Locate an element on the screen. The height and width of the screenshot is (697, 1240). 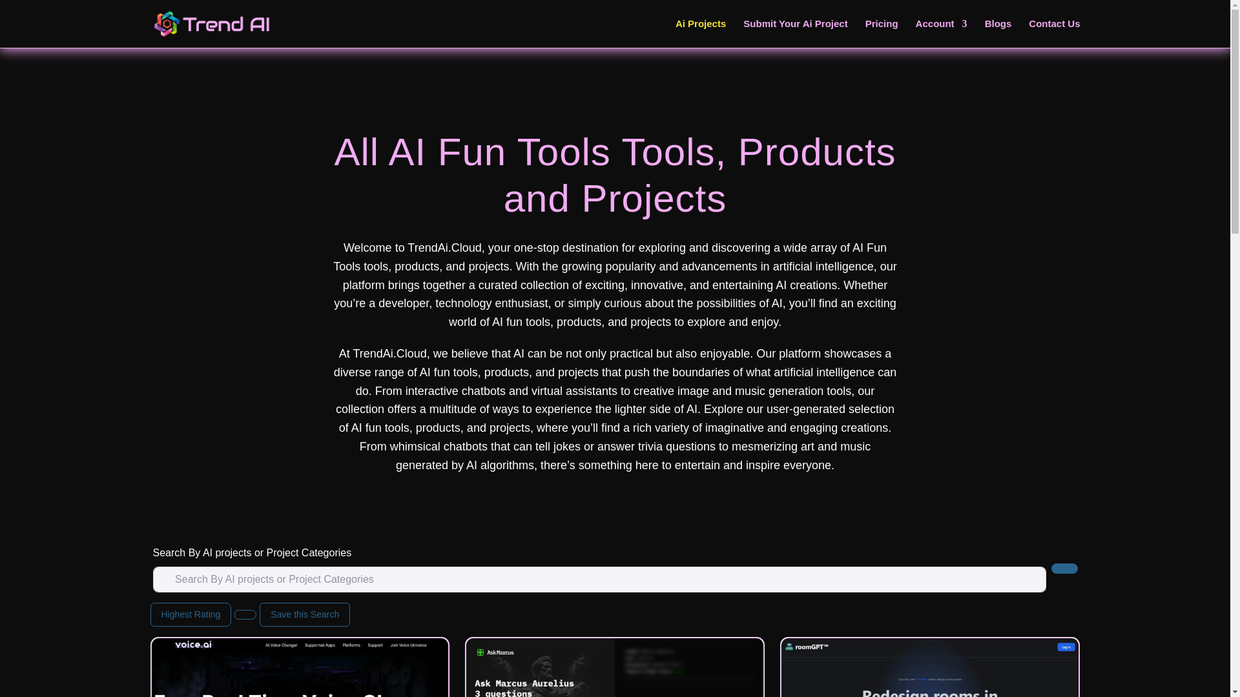
Ai Projects is located at coordinates (700, 34).